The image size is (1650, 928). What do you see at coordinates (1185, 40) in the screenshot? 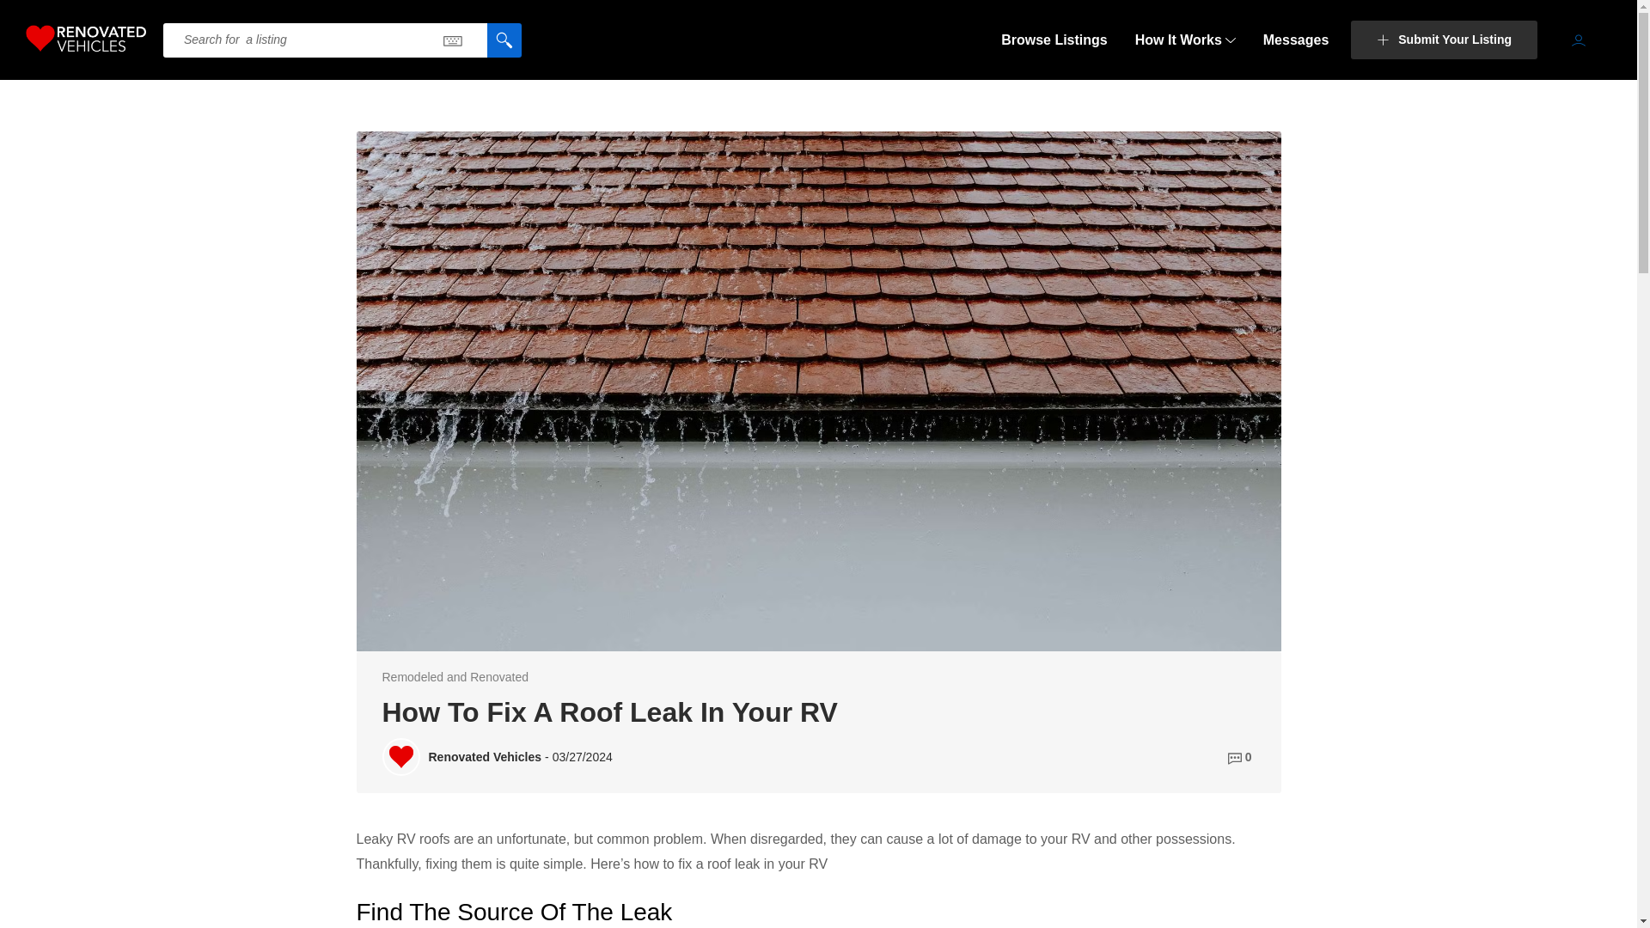
I see `How It Works` at bounding box center [1185, 40].